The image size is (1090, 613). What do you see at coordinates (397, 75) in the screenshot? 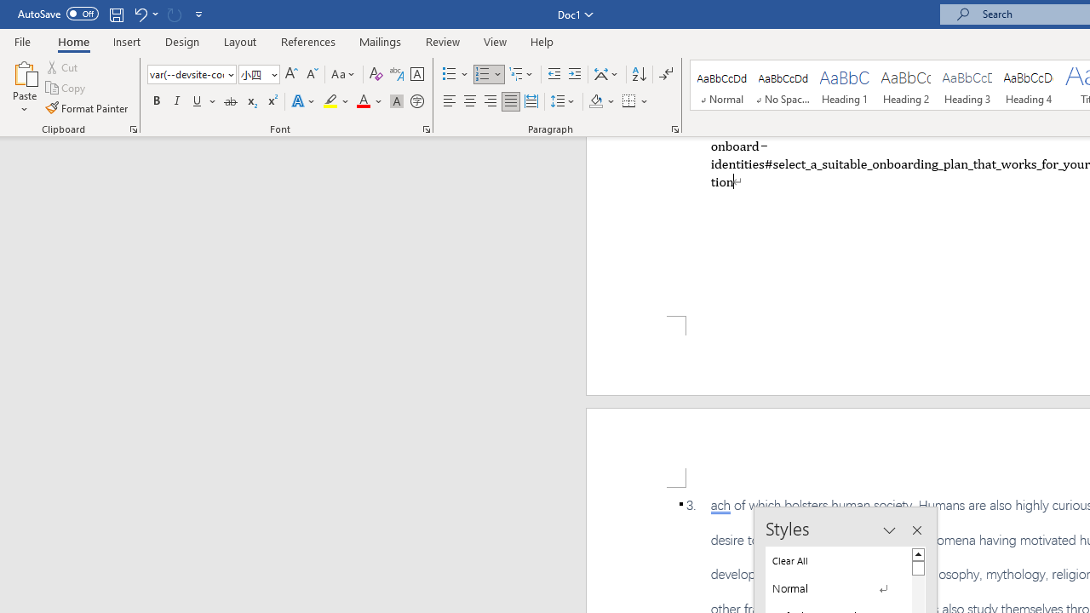
I see `Phonetic Guide...` at bounding box center [397, 75].